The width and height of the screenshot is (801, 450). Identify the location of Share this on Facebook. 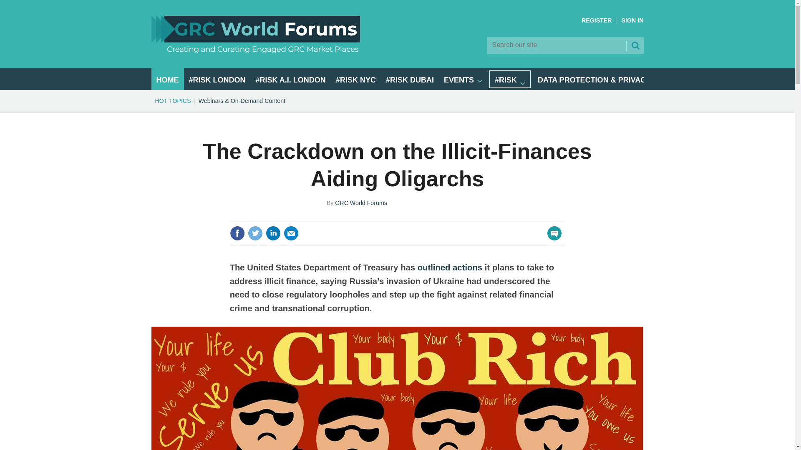
(237, 233).